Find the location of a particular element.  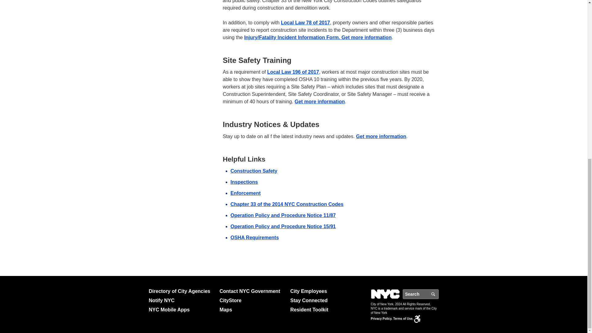

Local Law 196 of 2017 is located at coordinates (293, 72).